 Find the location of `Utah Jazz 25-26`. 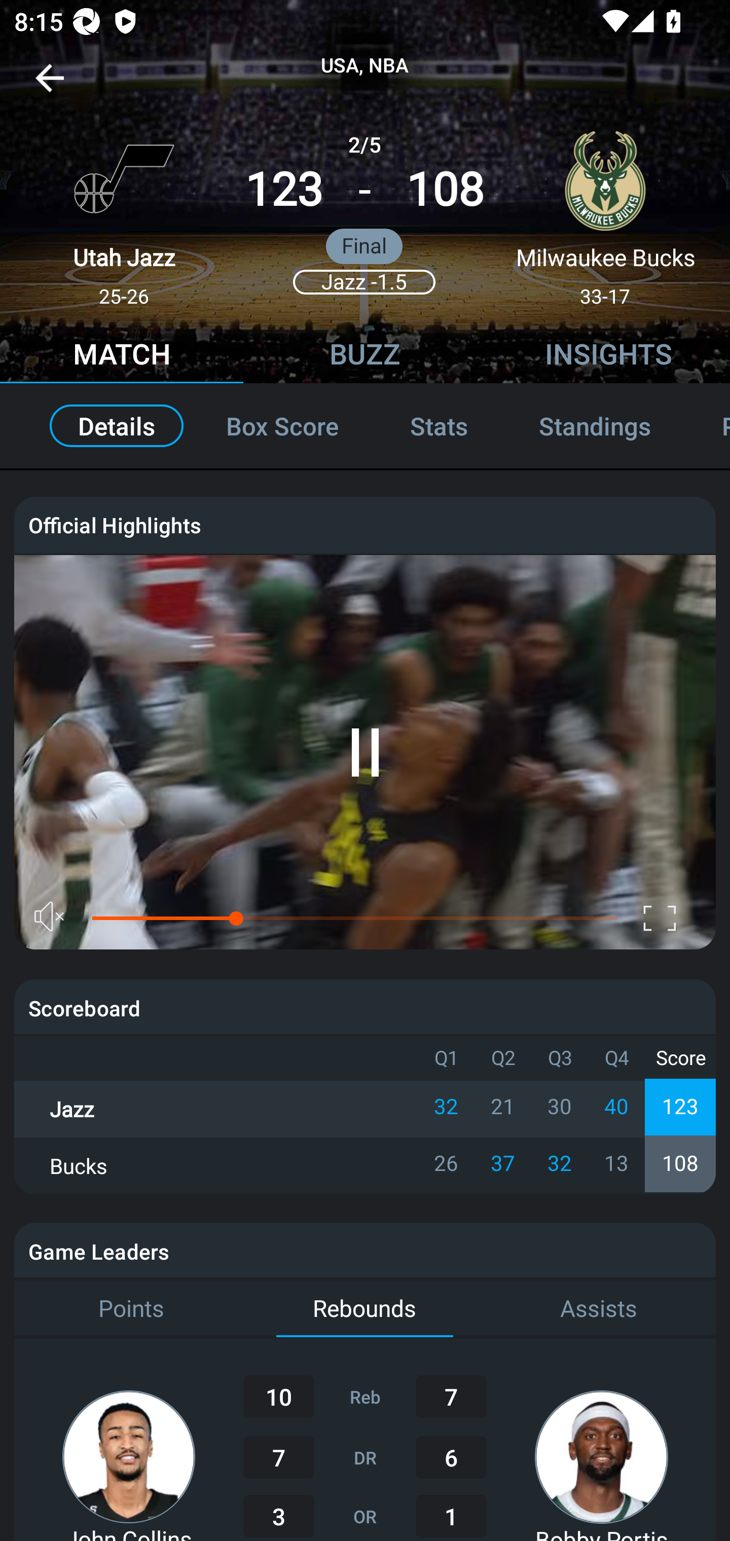

Utah Jazz 25-26 is located at coordinates (124, 211).